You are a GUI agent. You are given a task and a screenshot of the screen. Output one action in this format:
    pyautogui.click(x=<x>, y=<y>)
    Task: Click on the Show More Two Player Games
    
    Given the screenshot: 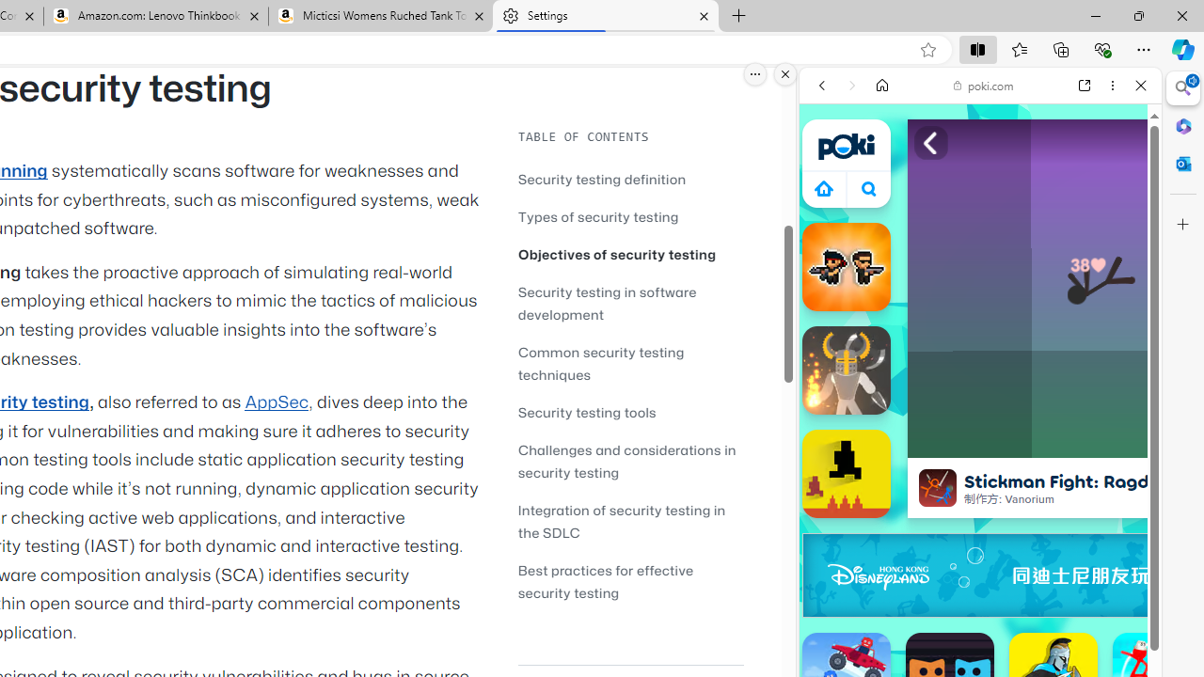 What is the action you would take?
    pyautogui.click(x=1095, y=536)
    